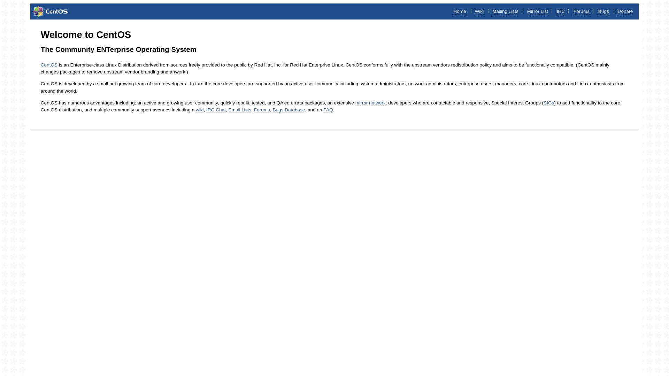 The image size is (669, 376). Describe the element at coordinates (625, 11) in the screenshot. I see `Donate` at that location.